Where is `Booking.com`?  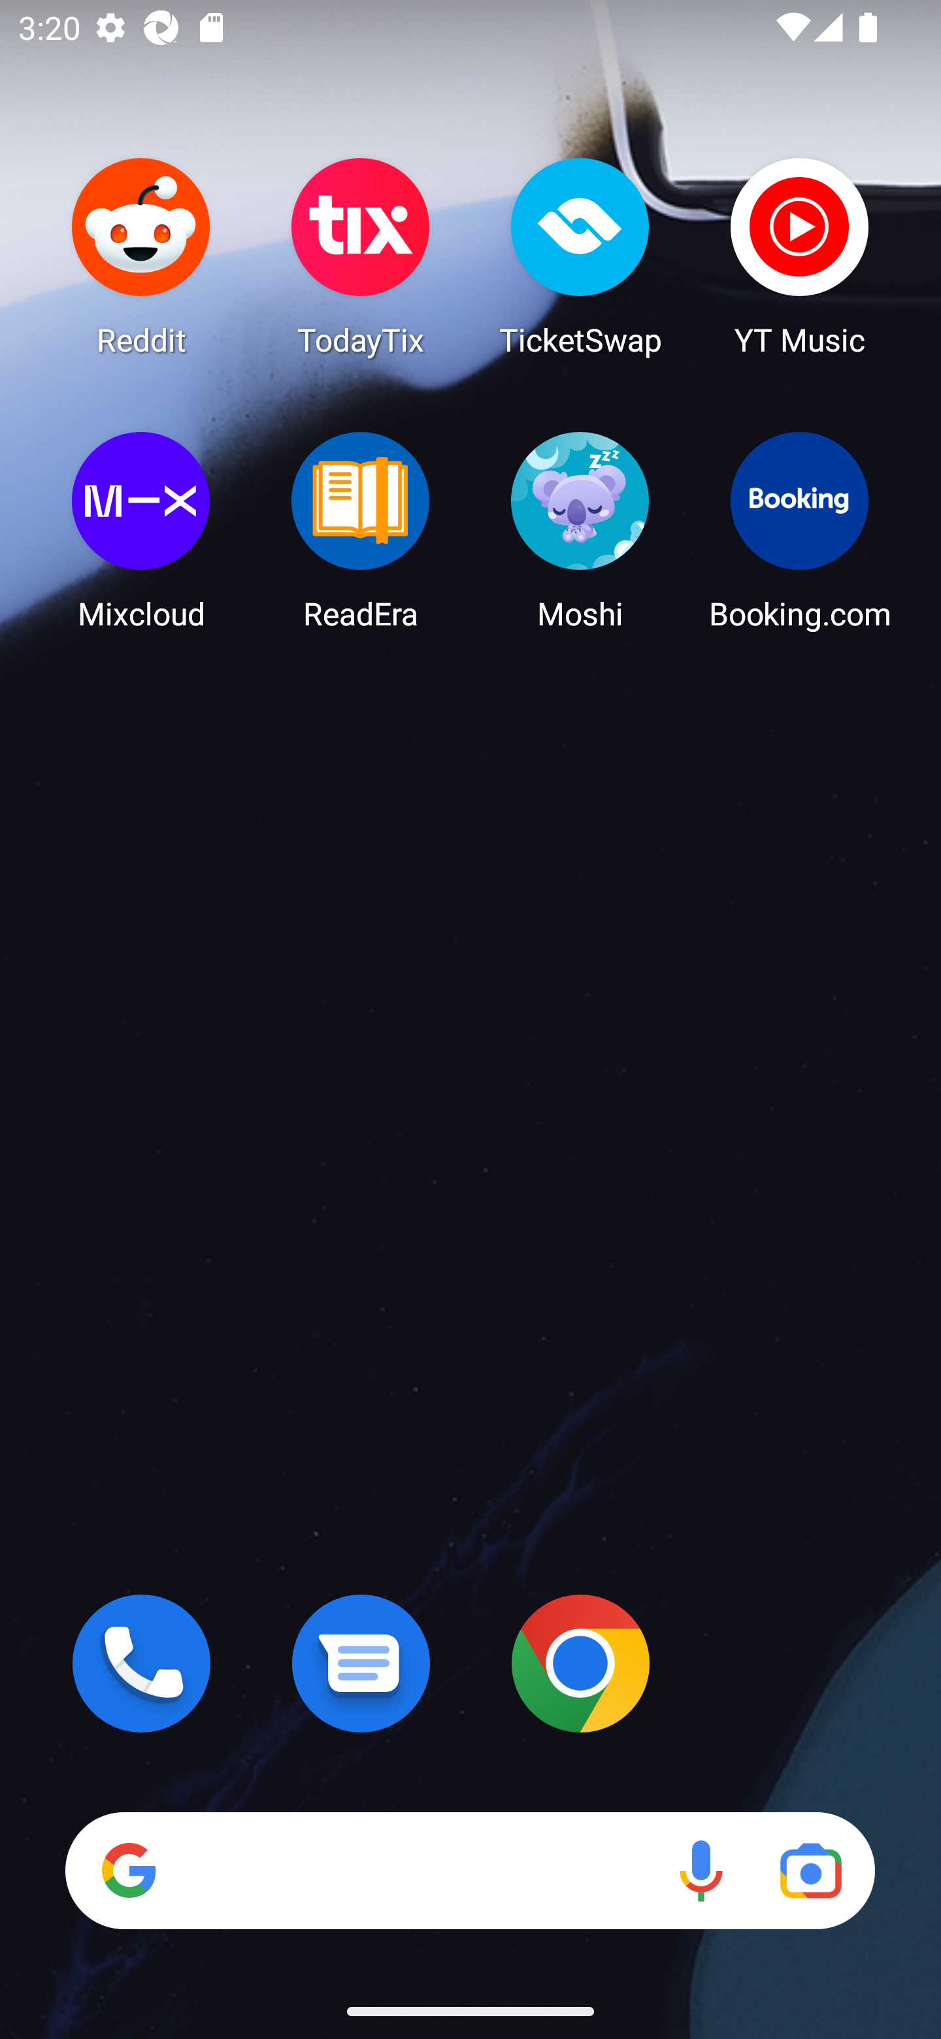 Booking.com is located at coordinates (800, 530).